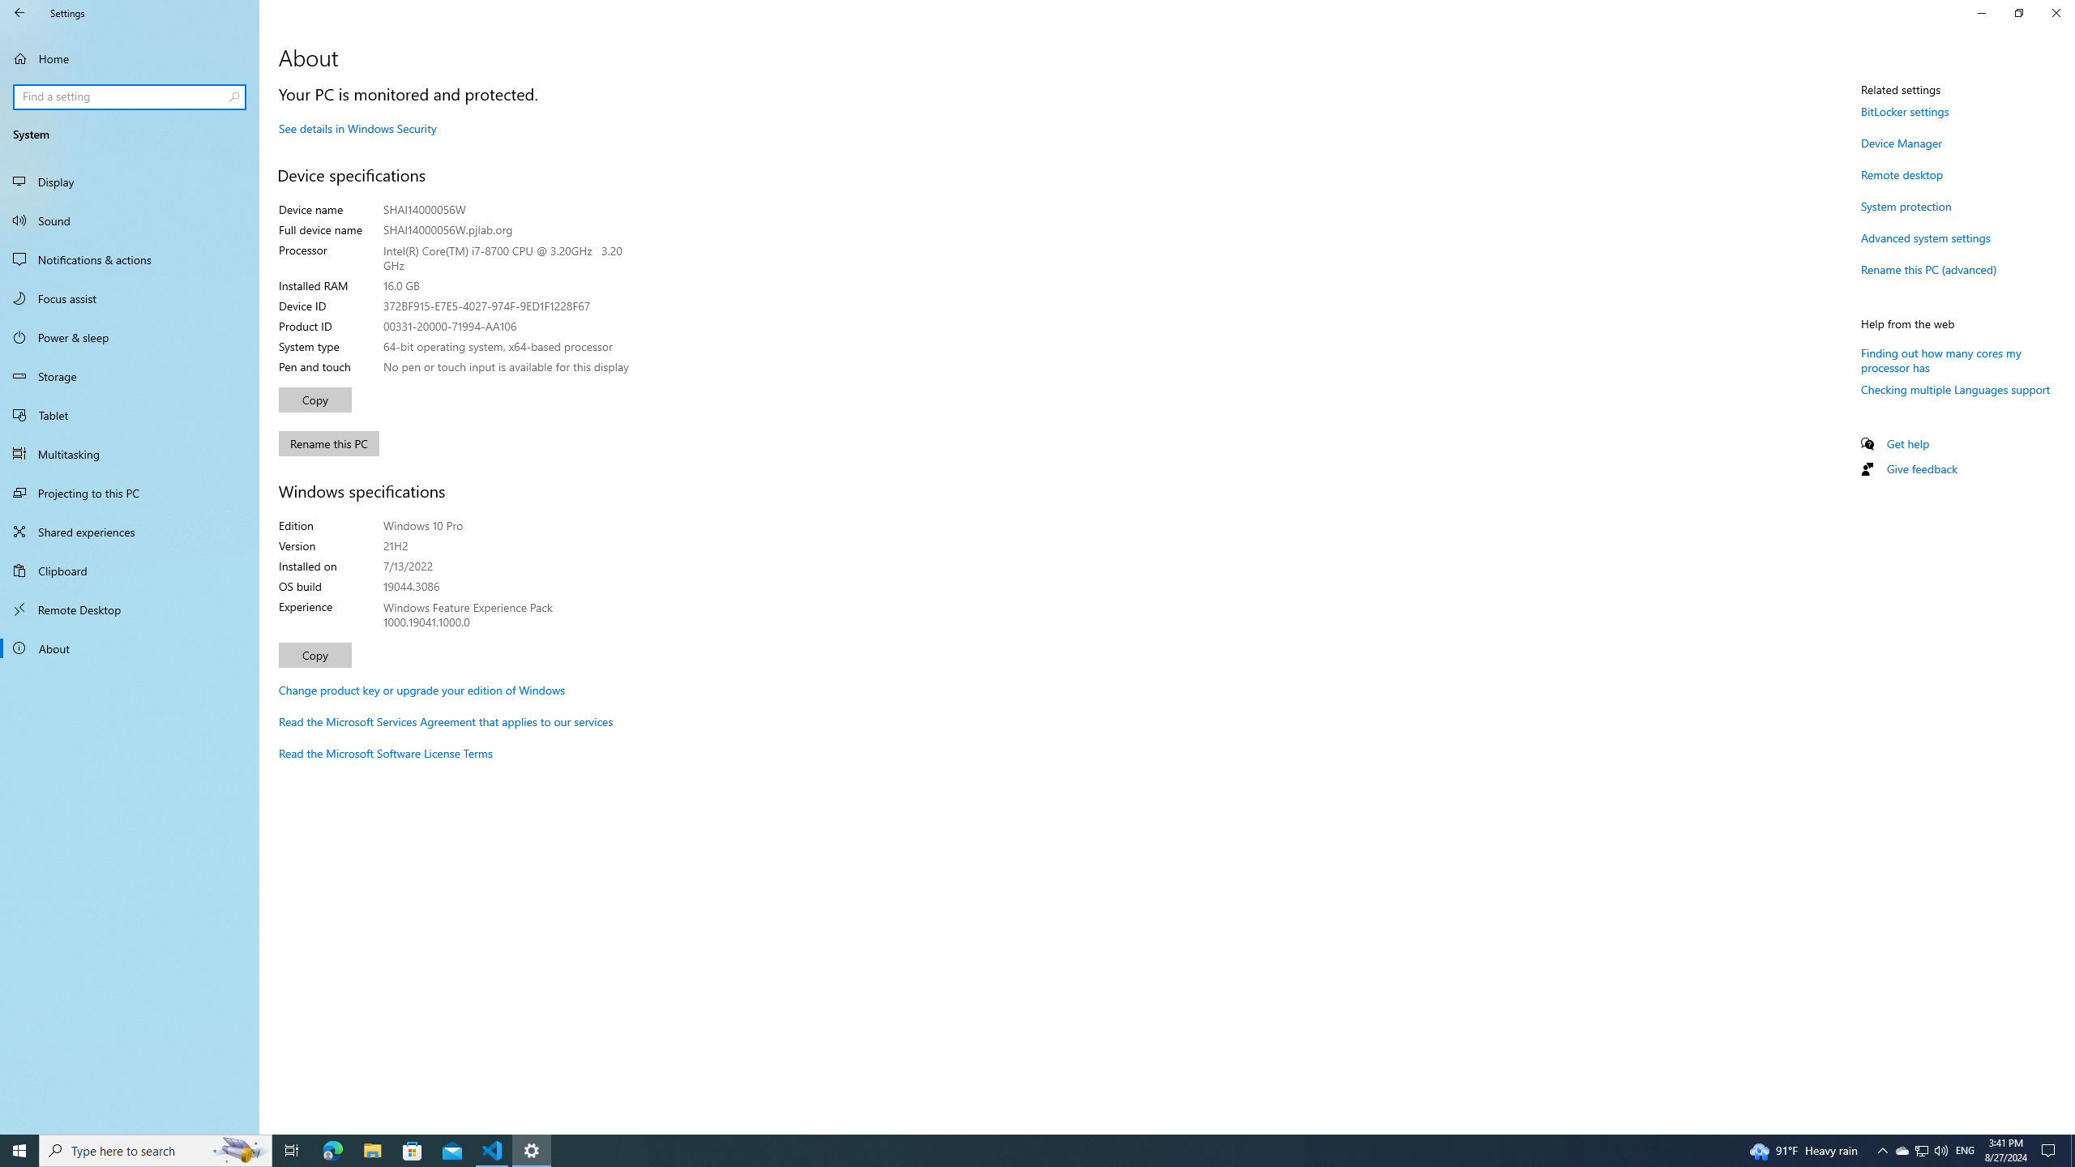 This screenshot has width=2075, height=1167. Describe the element at coordinates (130, 298) in the screenshot. I see `Focus assist` at that location.